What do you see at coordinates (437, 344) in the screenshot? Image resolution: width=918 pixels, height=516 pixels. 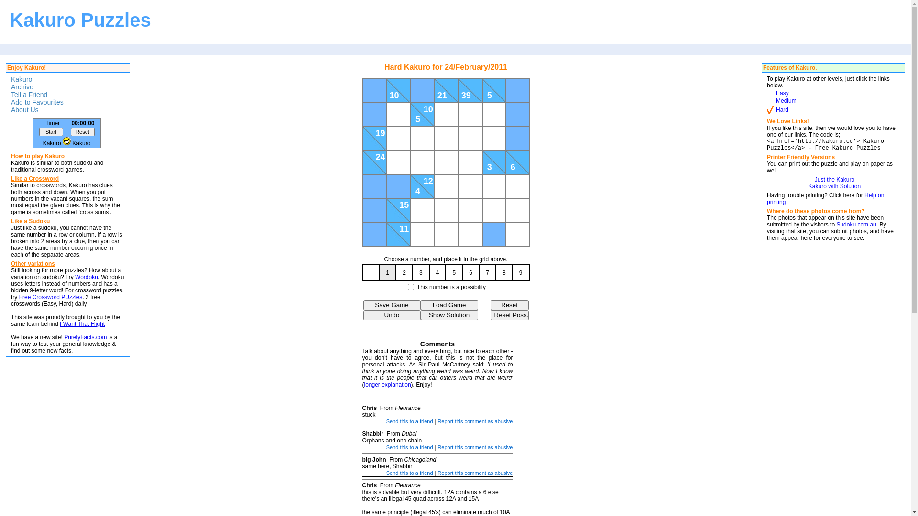 I see `Comments` at bounding box center [437, 344].